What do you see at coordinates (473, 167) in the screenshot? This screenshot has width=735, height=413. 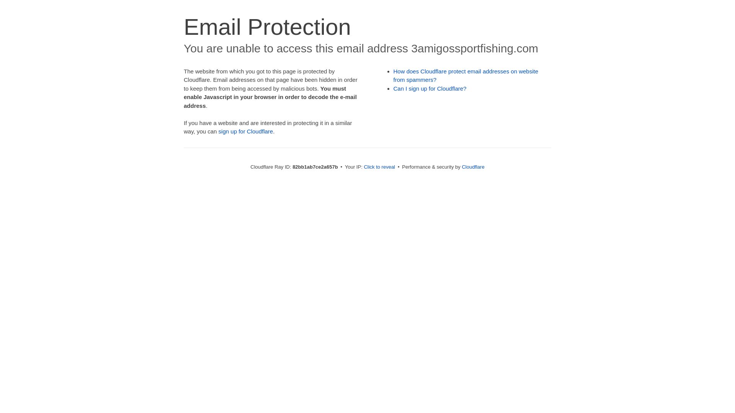 I see `Cloudflare` at bounding box center [473, 167].